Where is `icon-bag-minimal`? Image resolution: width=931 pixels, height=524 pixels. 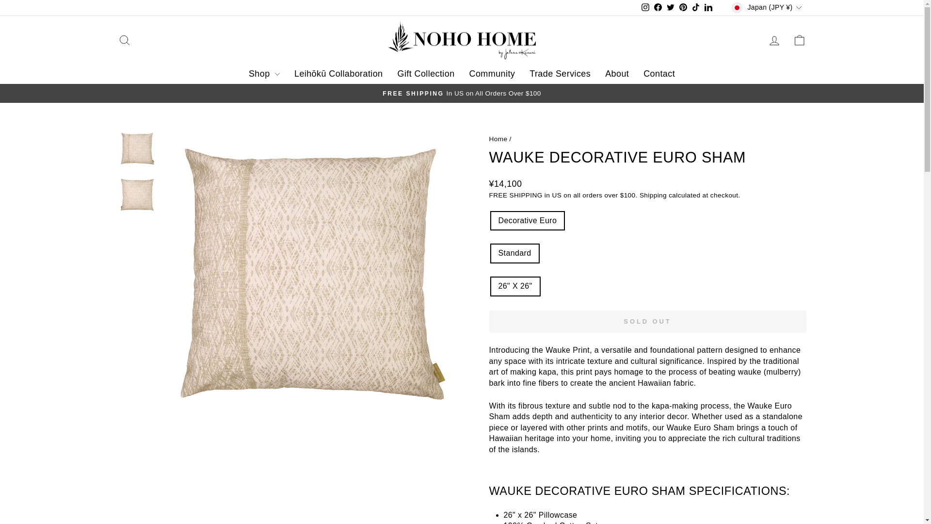 icon-bag-minimal is located at coordinates (799, 40).